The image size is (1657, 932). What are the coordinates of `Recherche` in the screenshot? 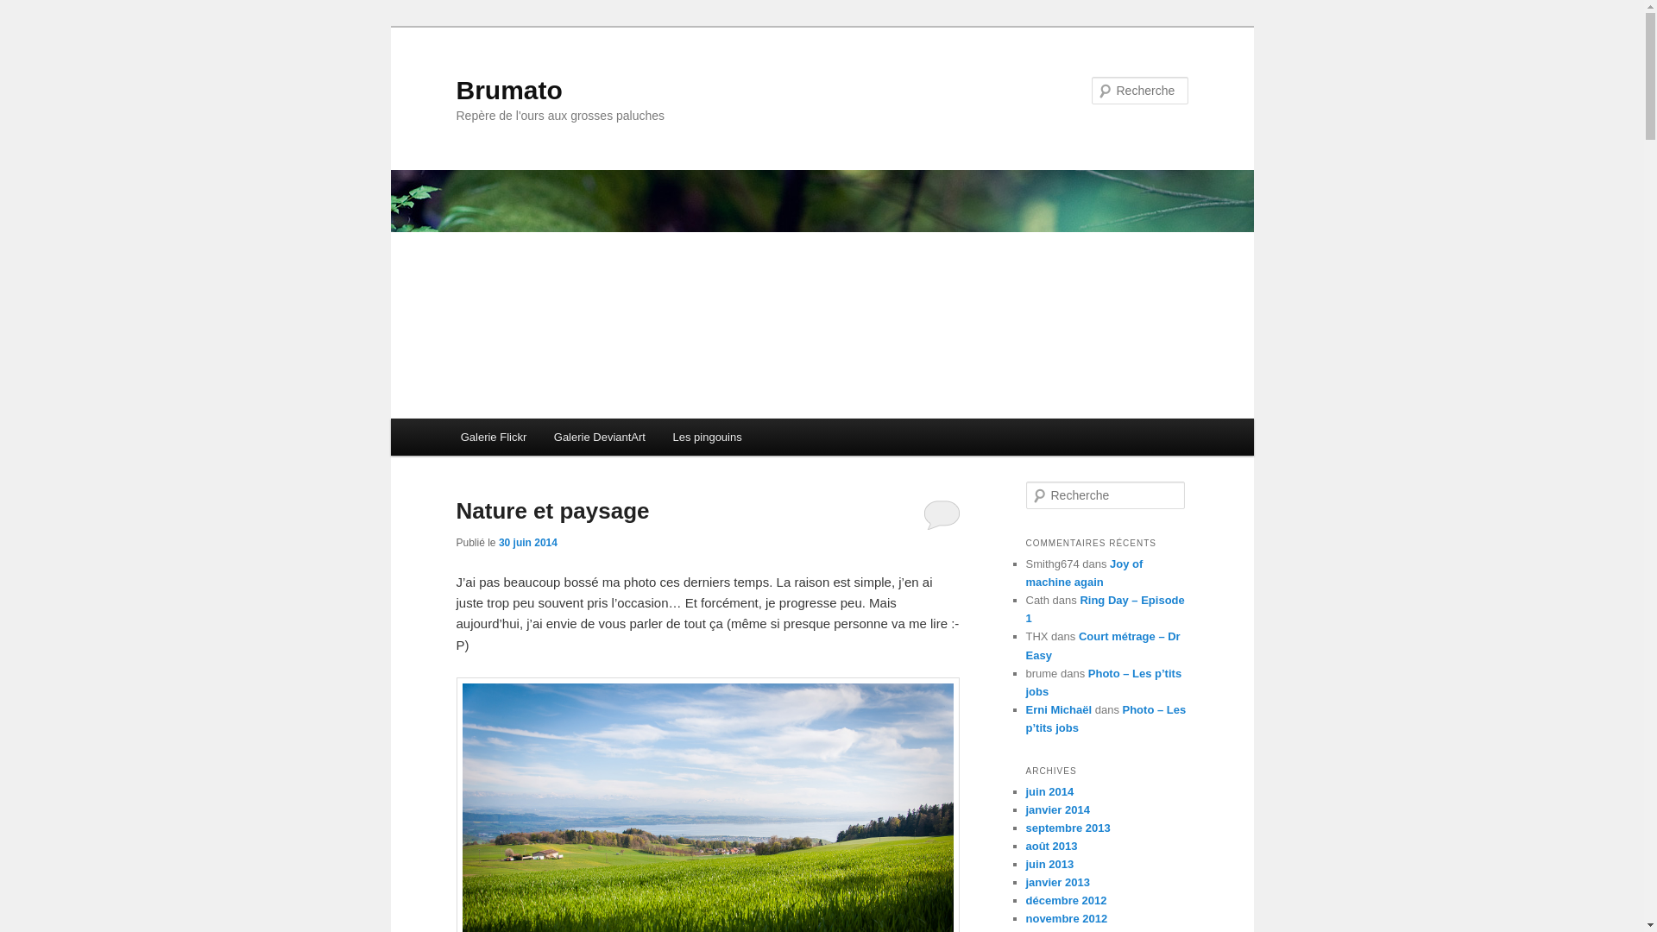 It's located at (33, 12).